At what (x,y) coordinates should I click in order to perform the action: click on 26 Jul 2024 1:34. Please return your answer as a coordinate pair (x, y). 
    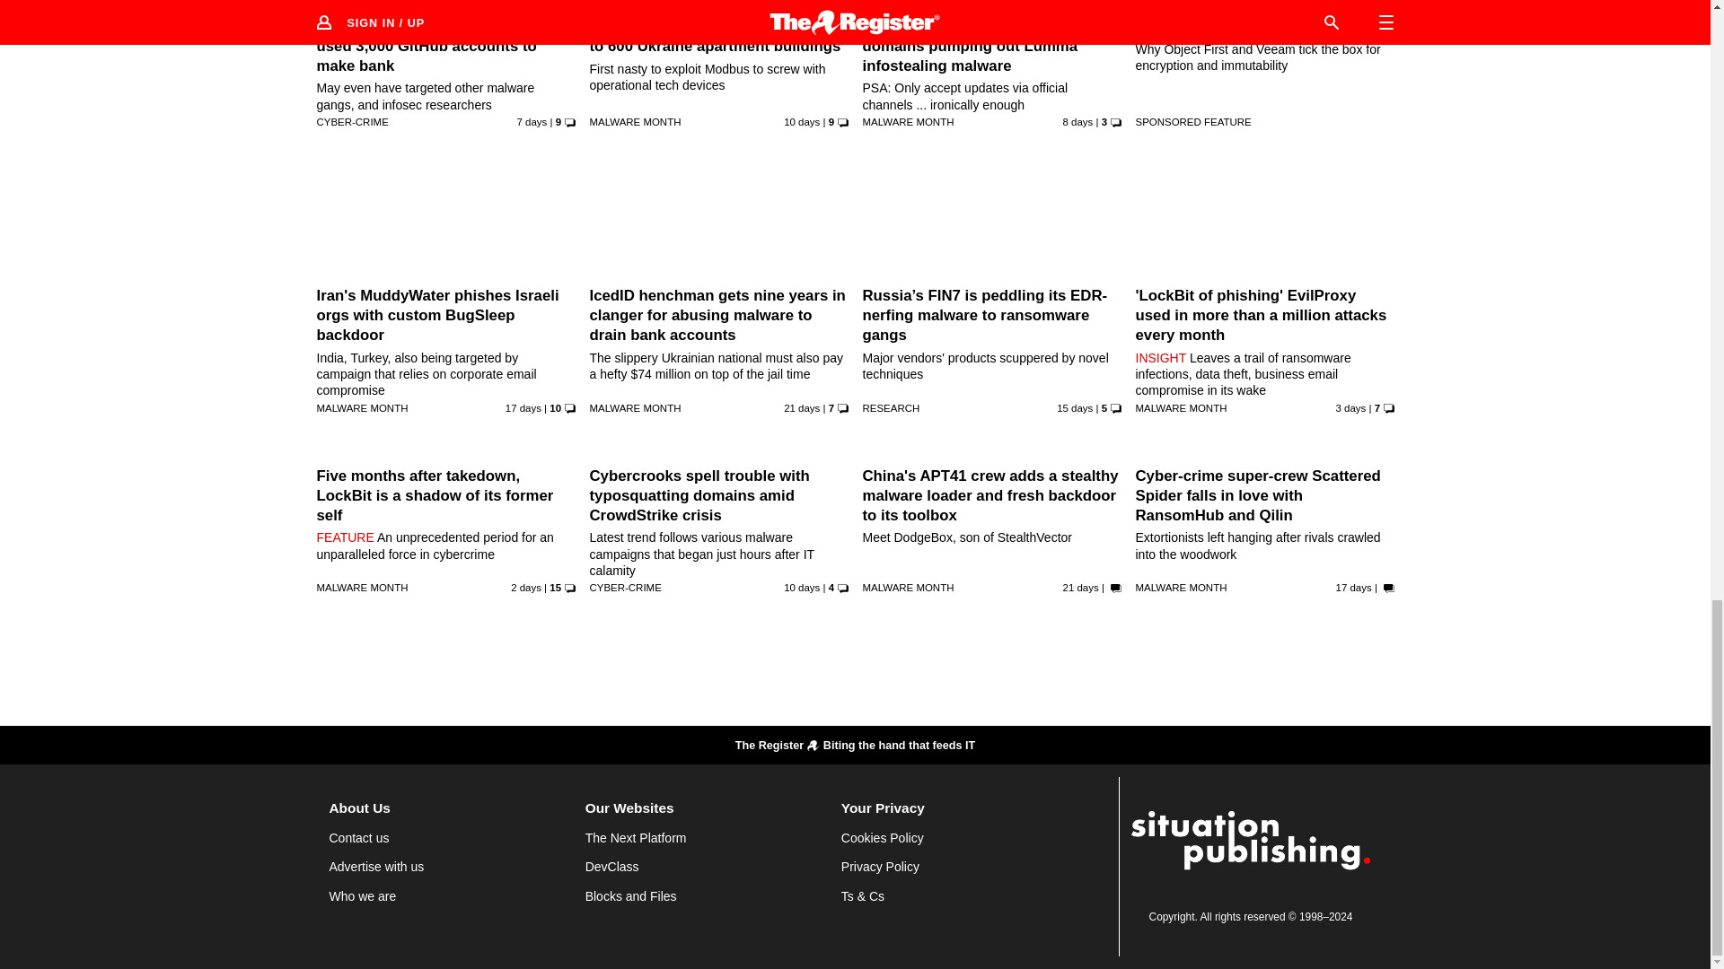
    Looking at the image, I should click on (532, 121).